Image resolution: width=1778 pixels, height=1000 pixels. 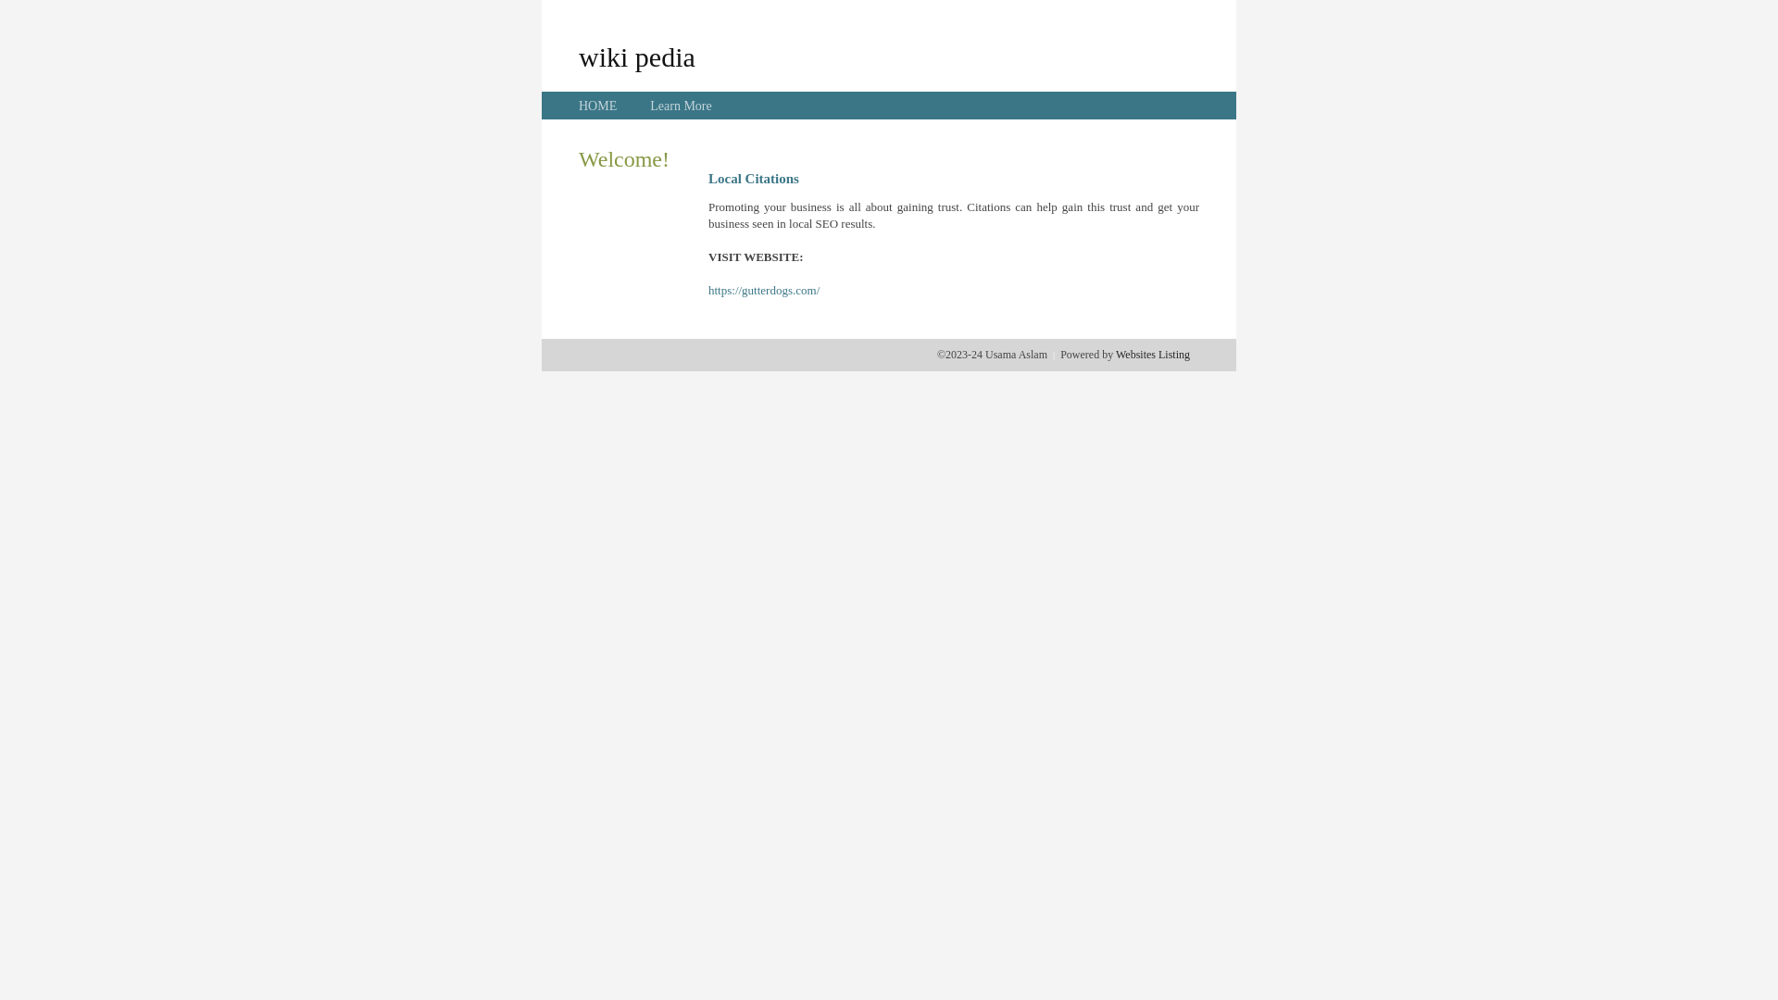 I want to click on https://gutterdogs.com/, so click(x=764, y=291).